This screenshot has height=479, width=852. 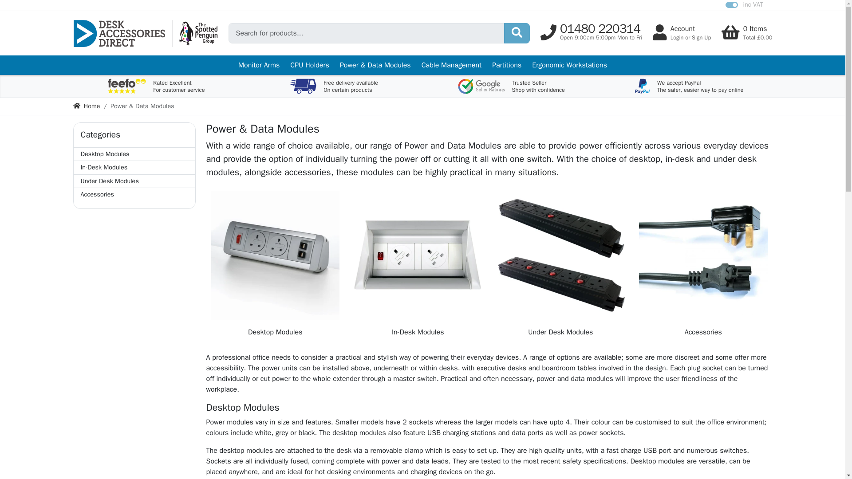 I want to click on Cable Management, so click(x=569, y=65).